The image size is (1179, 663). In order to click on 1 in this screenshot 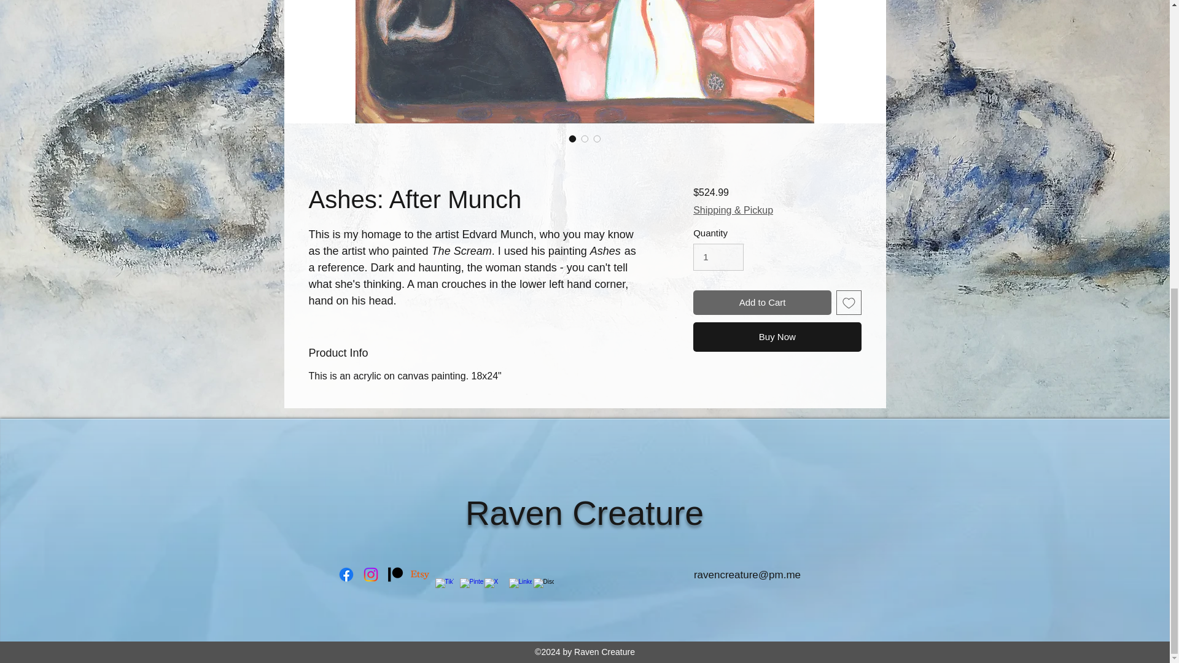, I will do `click(718, 257)`.